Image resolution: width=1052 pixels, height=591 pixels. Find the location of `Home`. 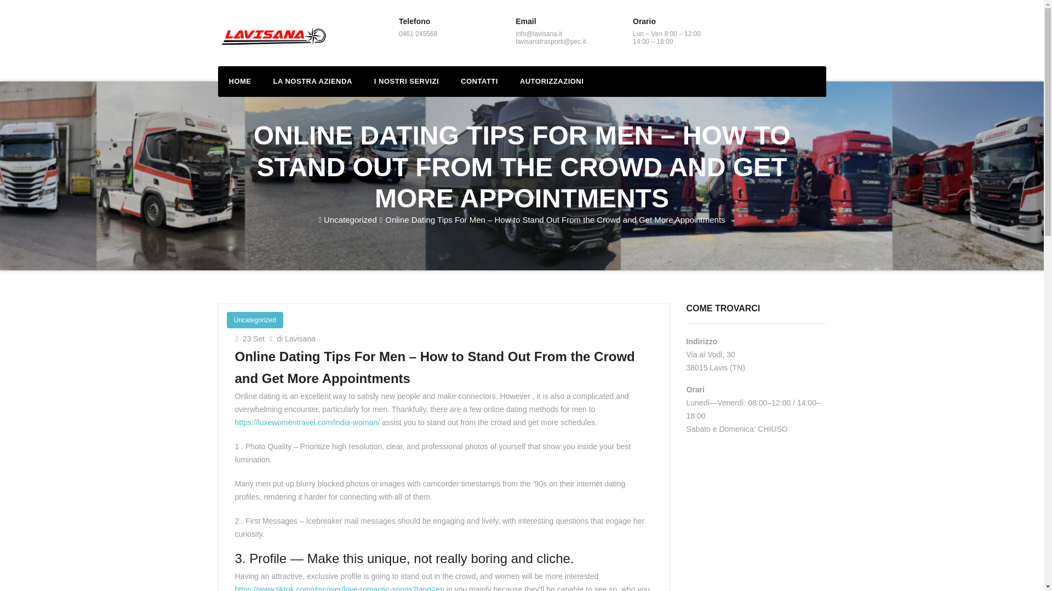

Home is located at coordinates (240, 81).